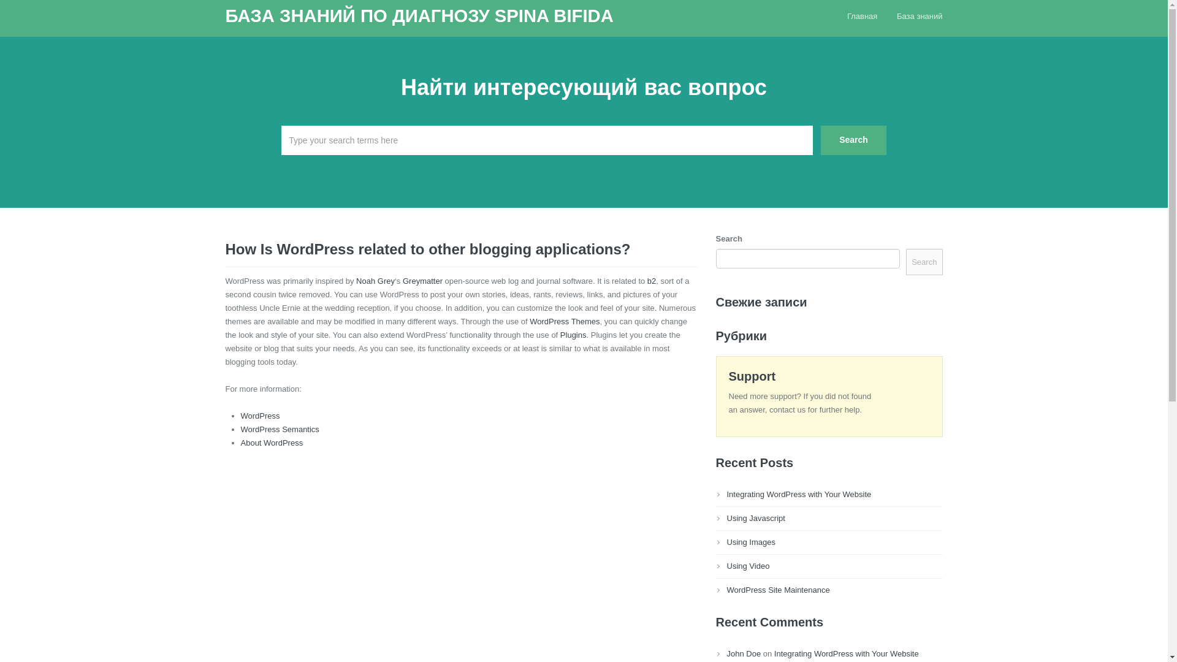  I want to click on Search, so click(853, 140).